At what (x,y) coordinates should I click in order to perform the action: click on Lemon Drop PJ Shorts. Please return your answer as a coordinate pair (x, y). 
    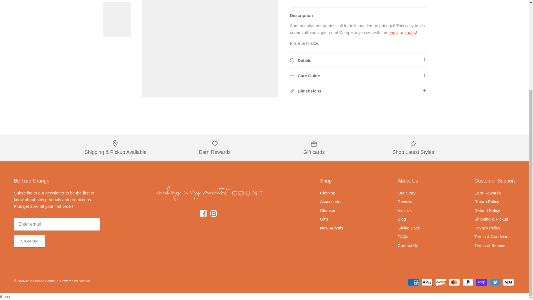
    Looking at the image, I should click on (410, 32).